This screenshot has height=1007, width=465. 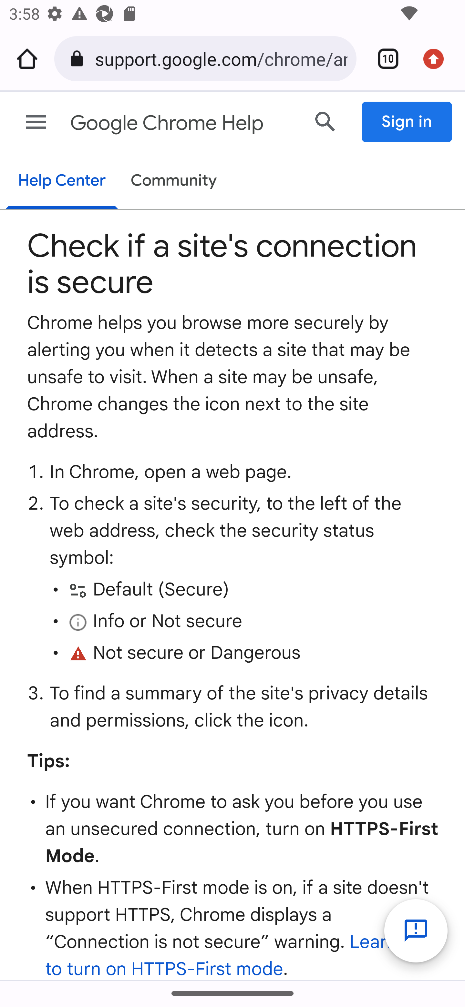 I want to click on Help Center, so click(x=61, y=182).